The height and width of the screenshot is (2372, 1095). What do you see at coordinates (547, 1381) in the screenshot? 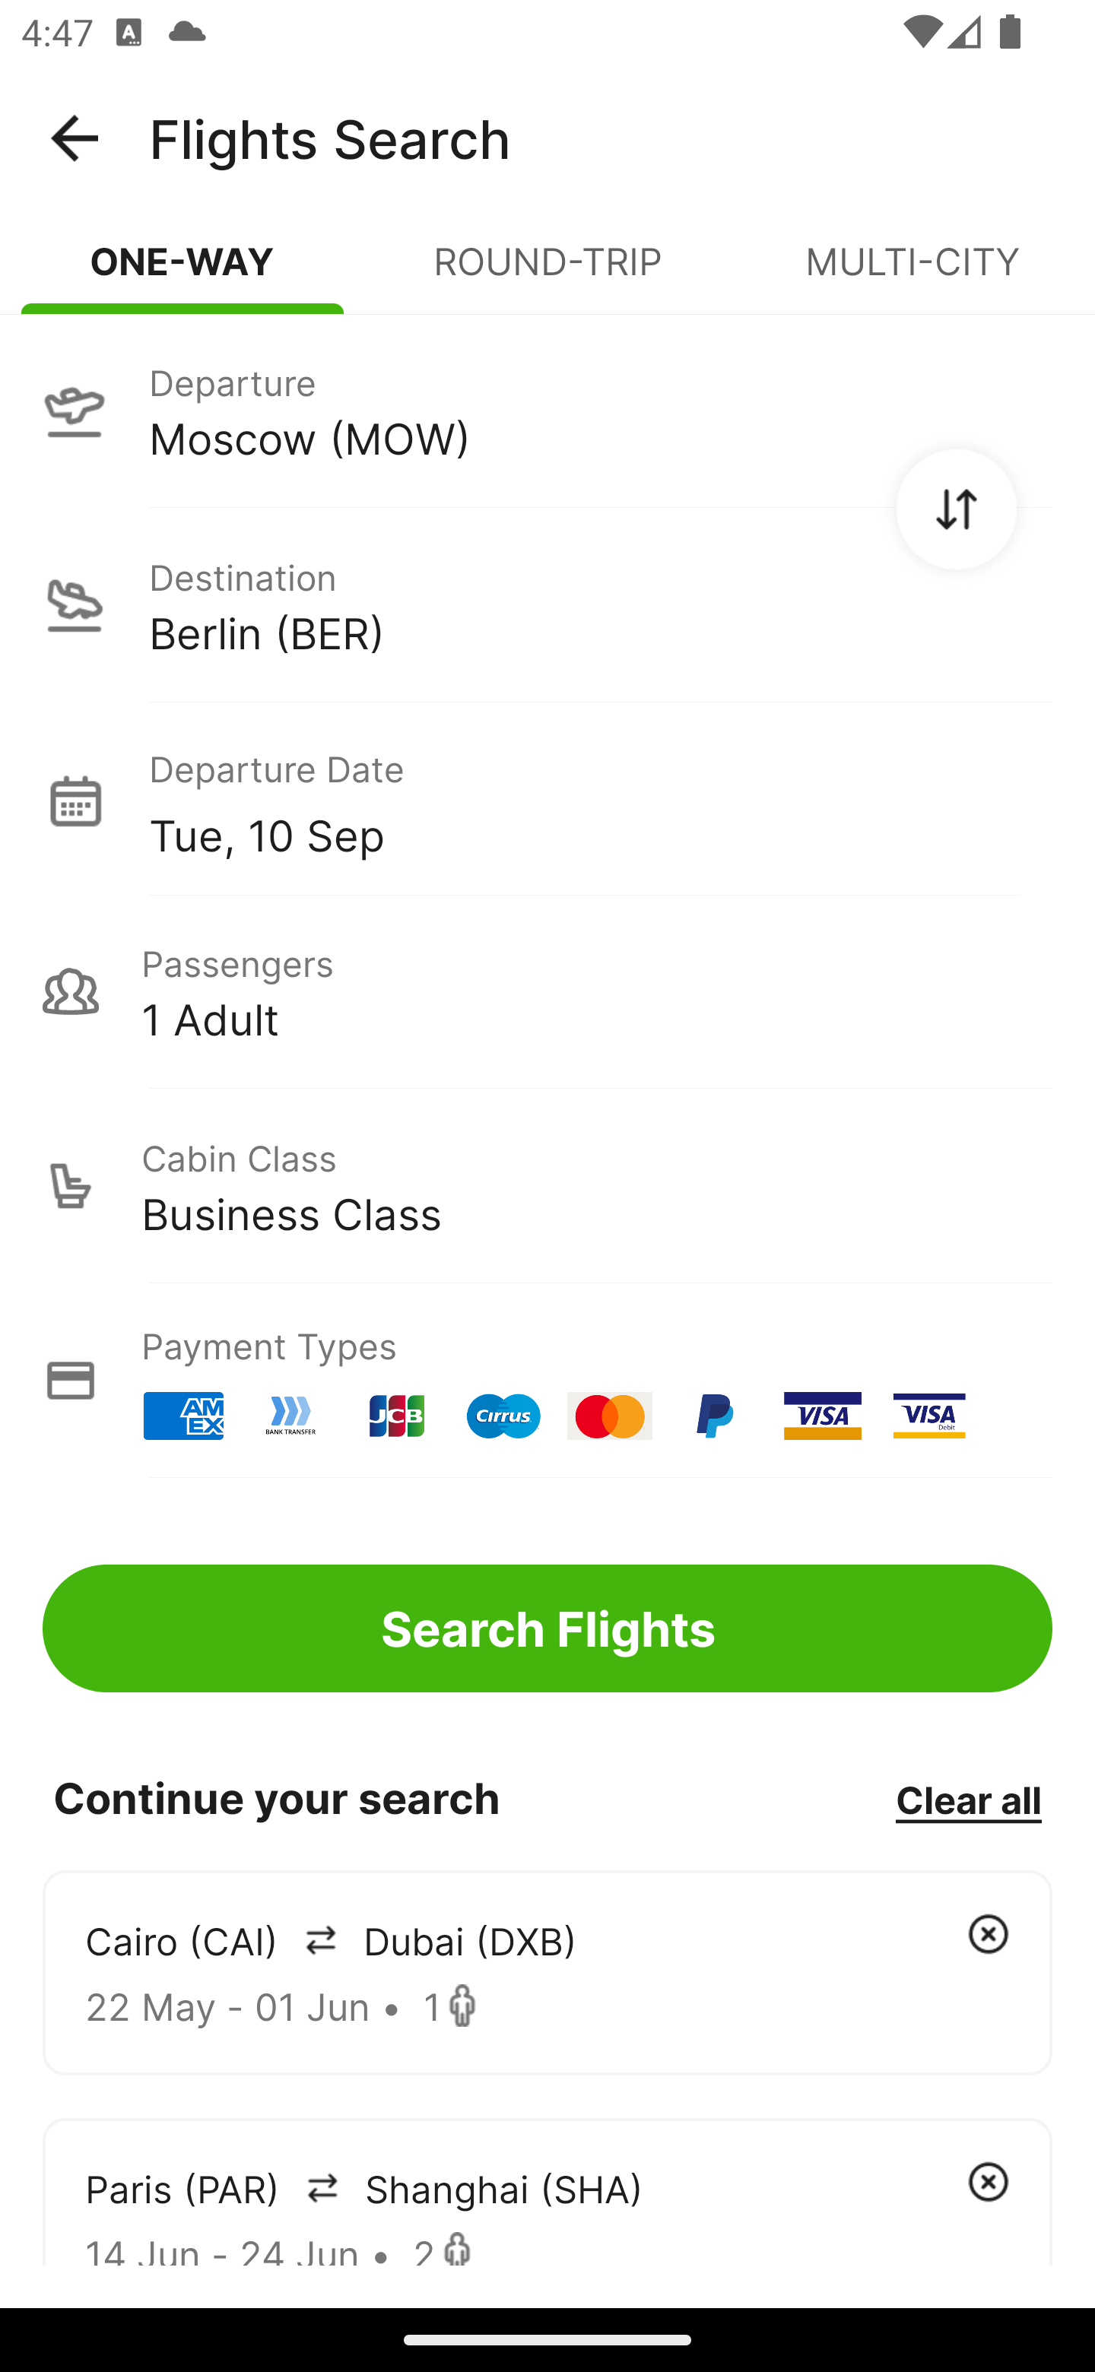
I see `Payment Types` at bounding box center [547, 1381].